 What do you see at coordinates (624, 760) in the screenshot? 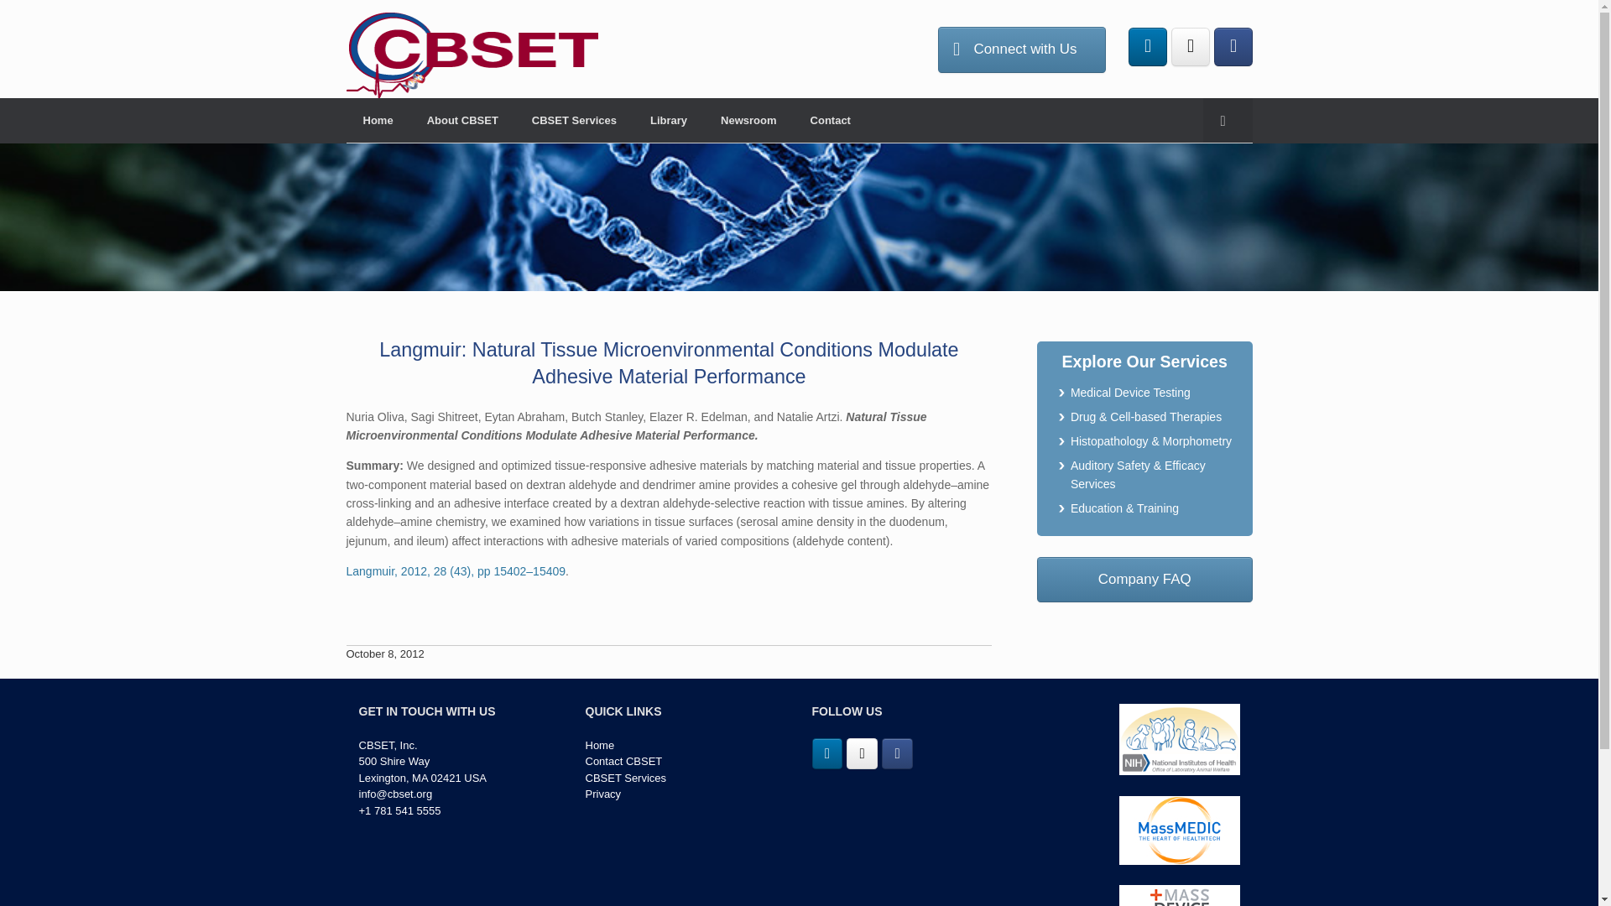
I see `Contact CBSET` at bounding box center [624, 760].